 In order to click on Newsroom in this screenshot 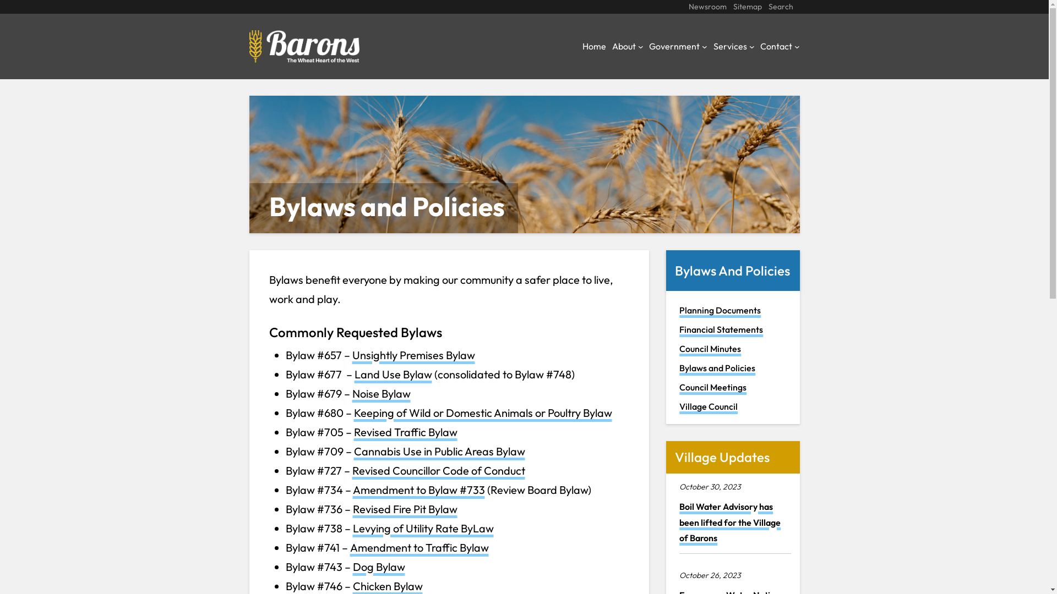, I will do `click(707, 7)`.